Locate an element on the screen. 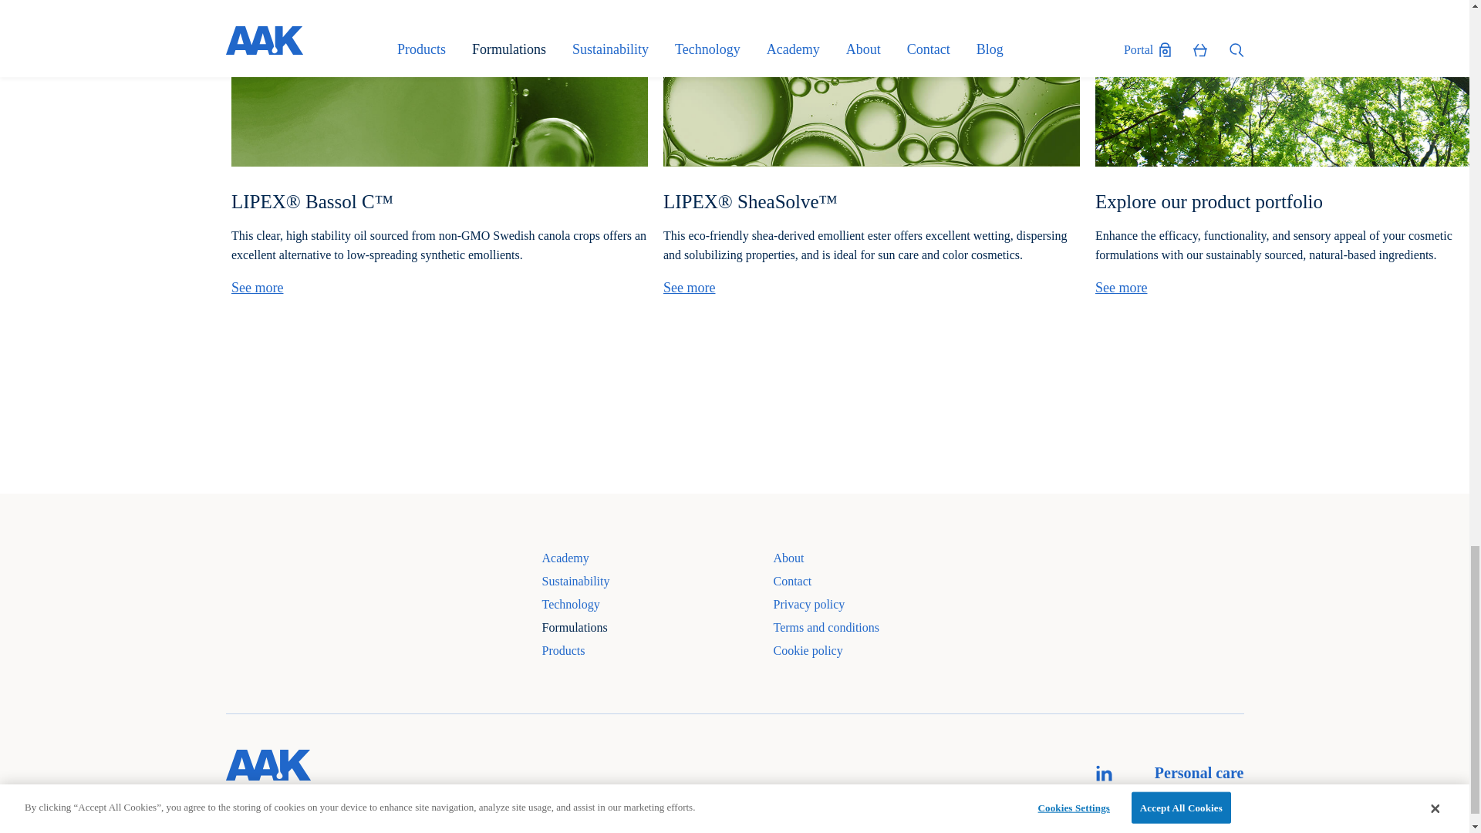  Privacy policy is located at coordinates (842, 609).